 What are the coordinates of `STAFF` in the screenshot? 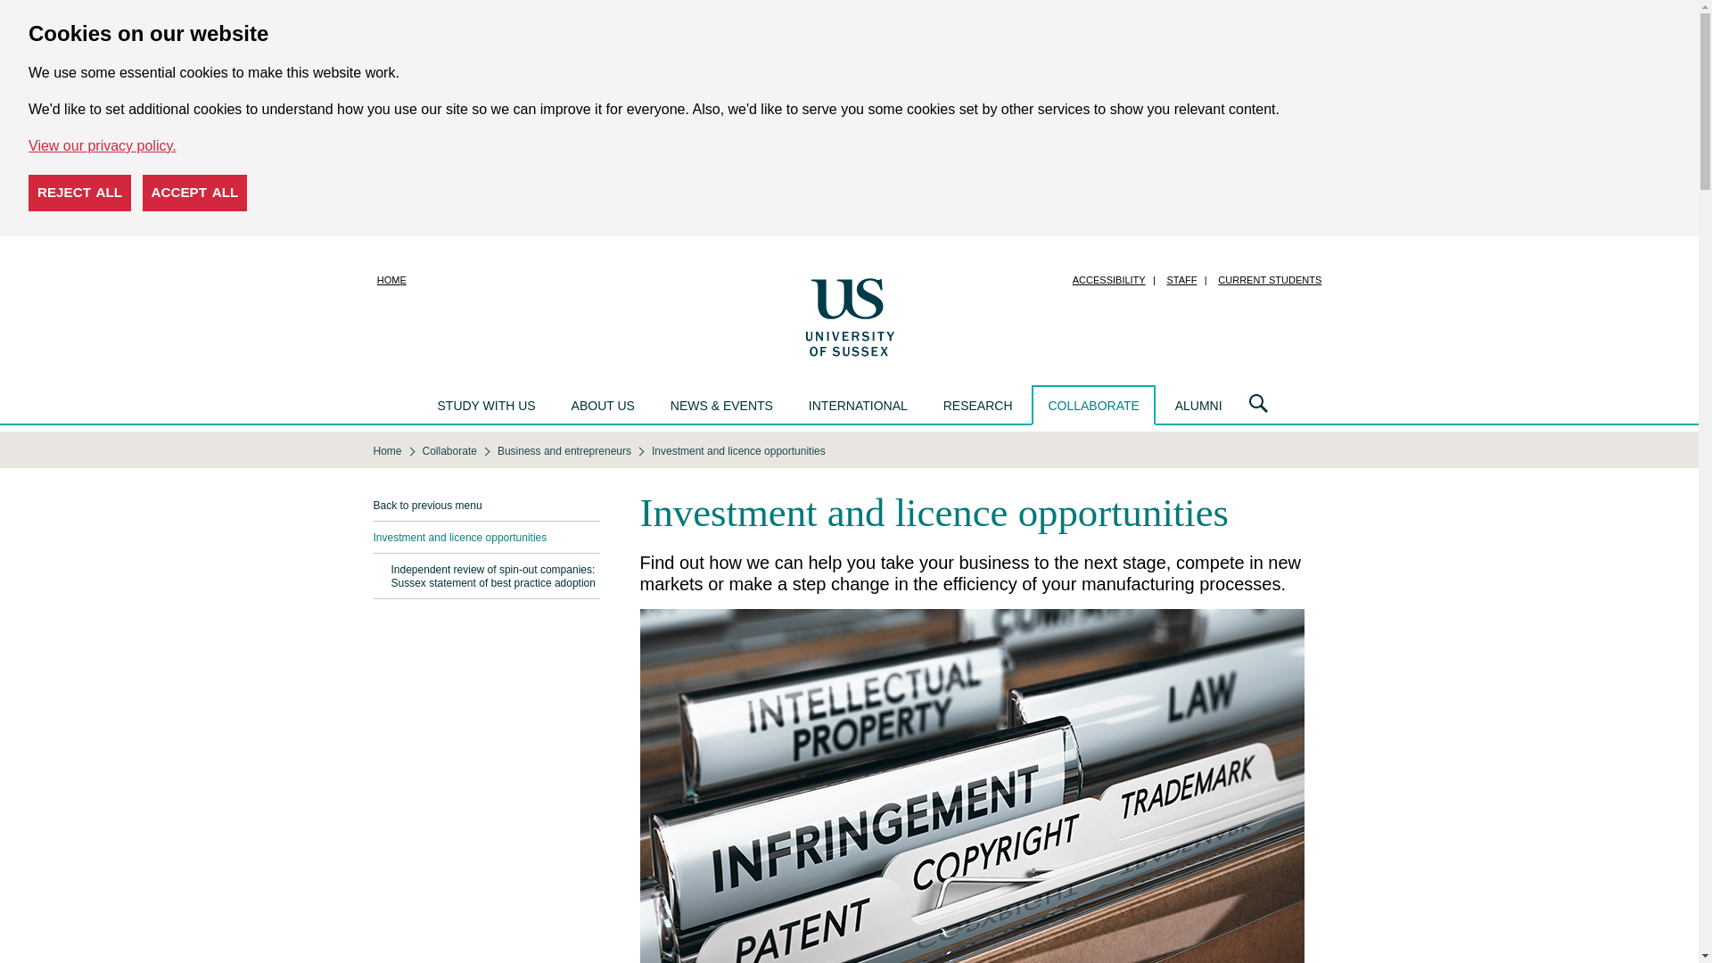 It's located at (1181, 280).